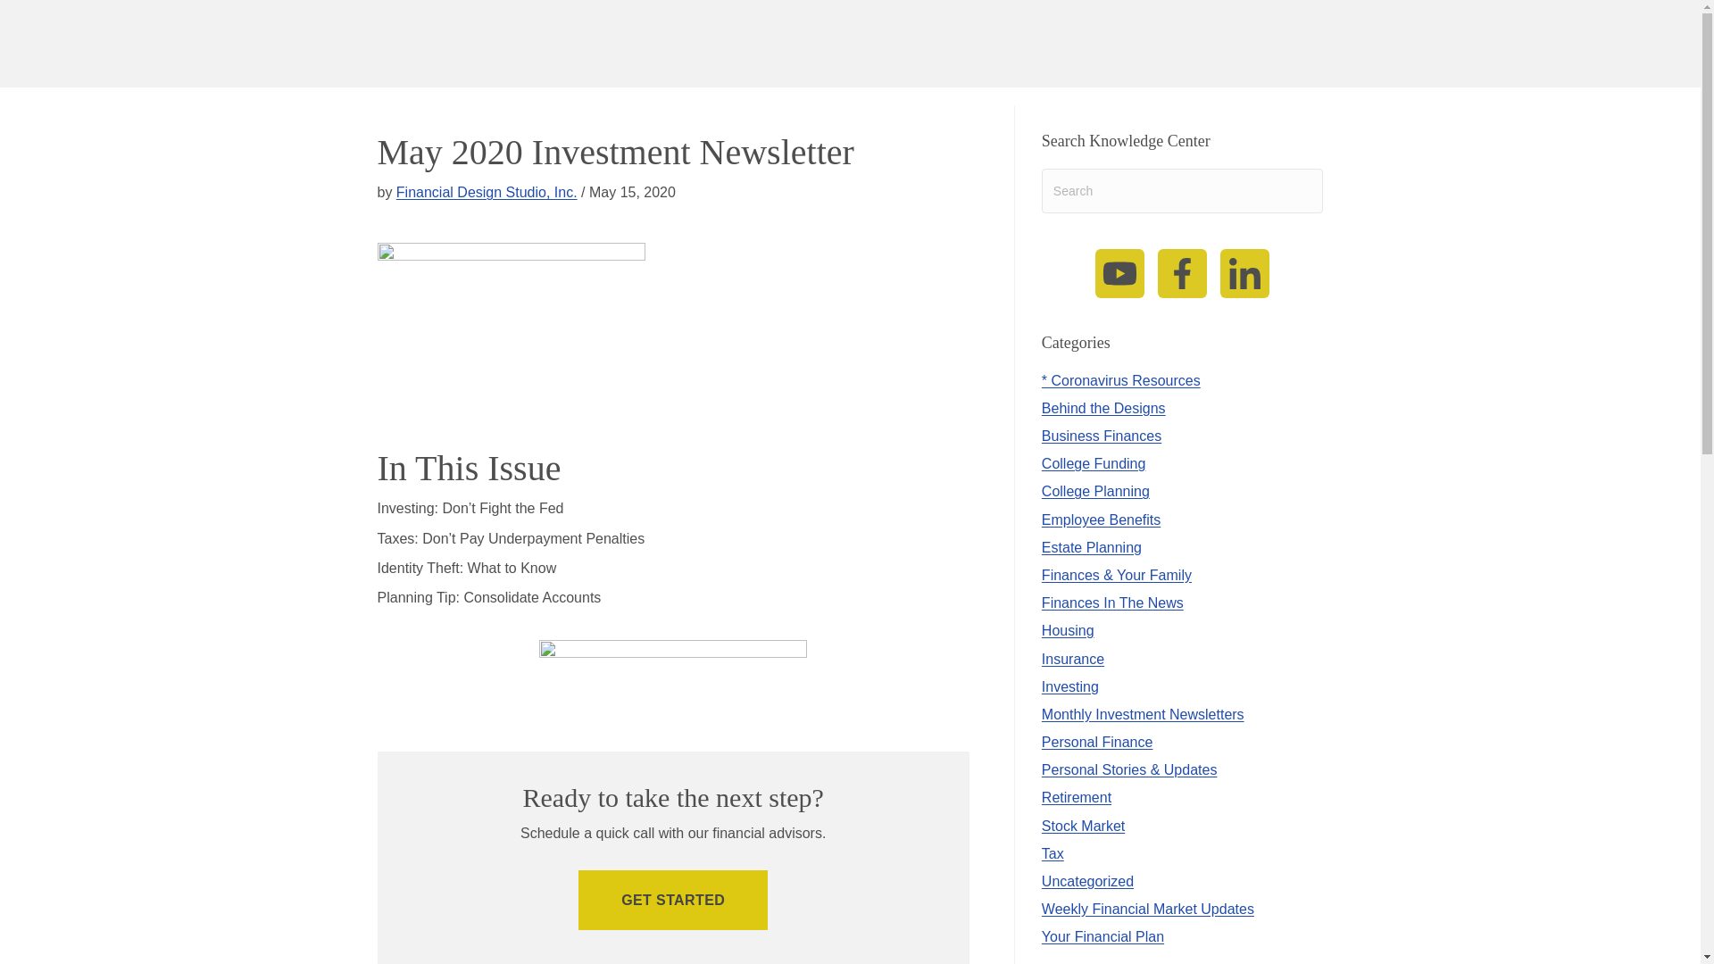 This screenshot has height=964, width=1714. Describe the element at coordinates (1083, 826) in the screenshot. I see `Stock Market` at that location.